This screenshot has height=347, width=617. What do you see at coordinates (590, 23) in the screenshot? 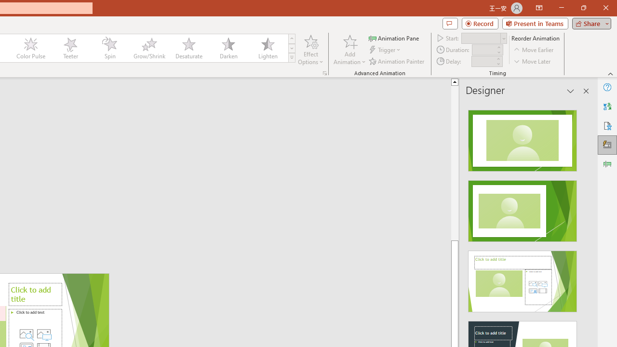
I see `Share` at bounding box center [590, 23].